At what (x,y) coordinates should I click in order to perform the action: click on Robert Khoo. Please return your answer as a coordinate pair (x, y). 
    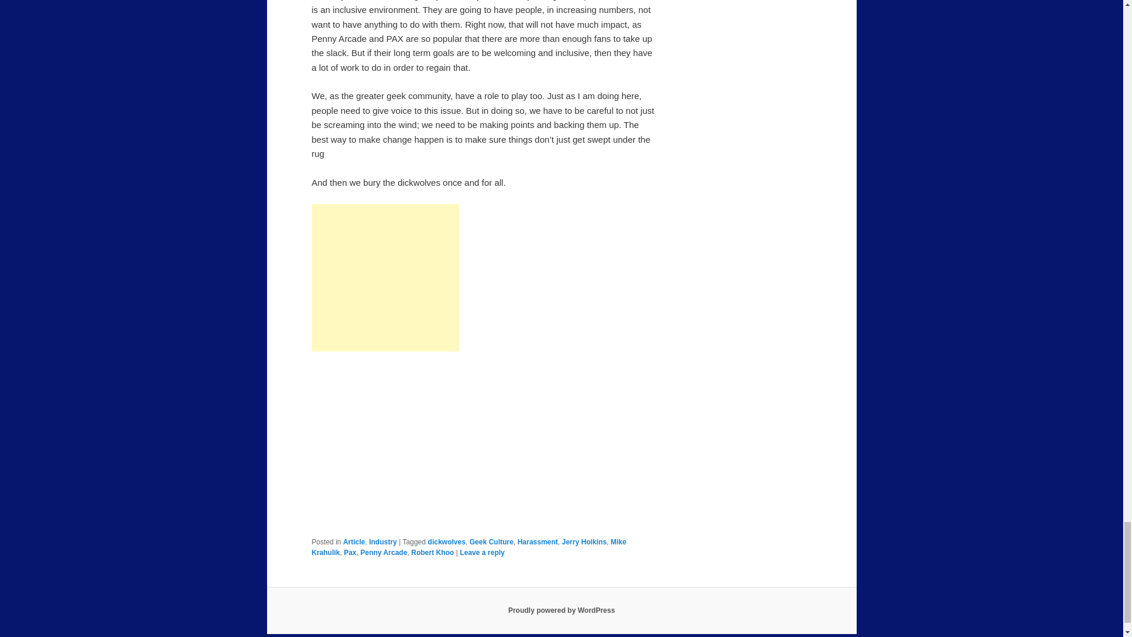
    Looking at the image, I should click on (432, 552).